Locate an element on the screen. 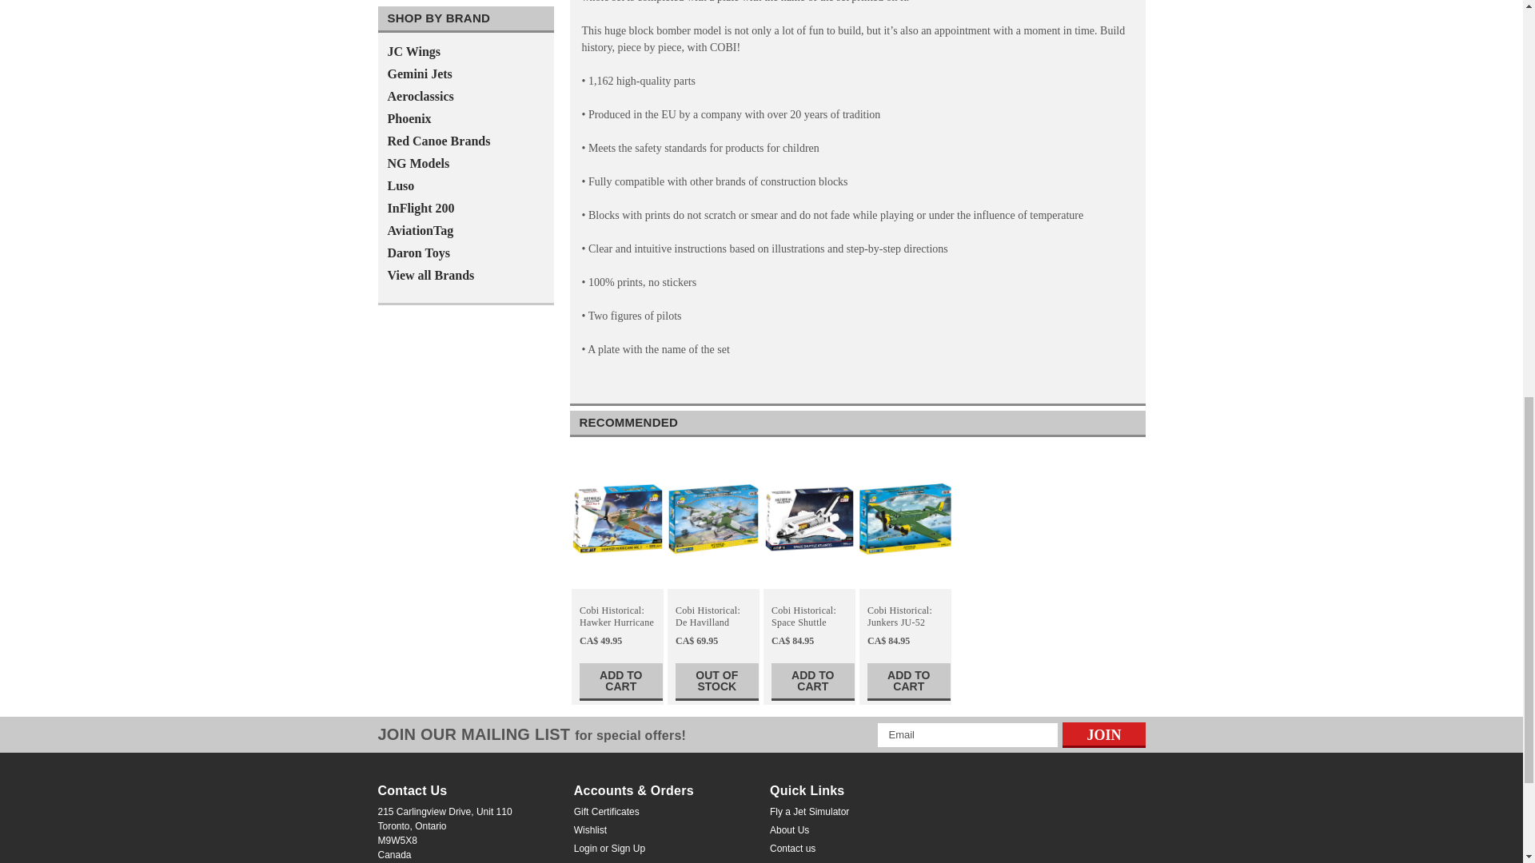  Cobi Historical: Hawker Hurricane  is located at coordinates (617, 519).